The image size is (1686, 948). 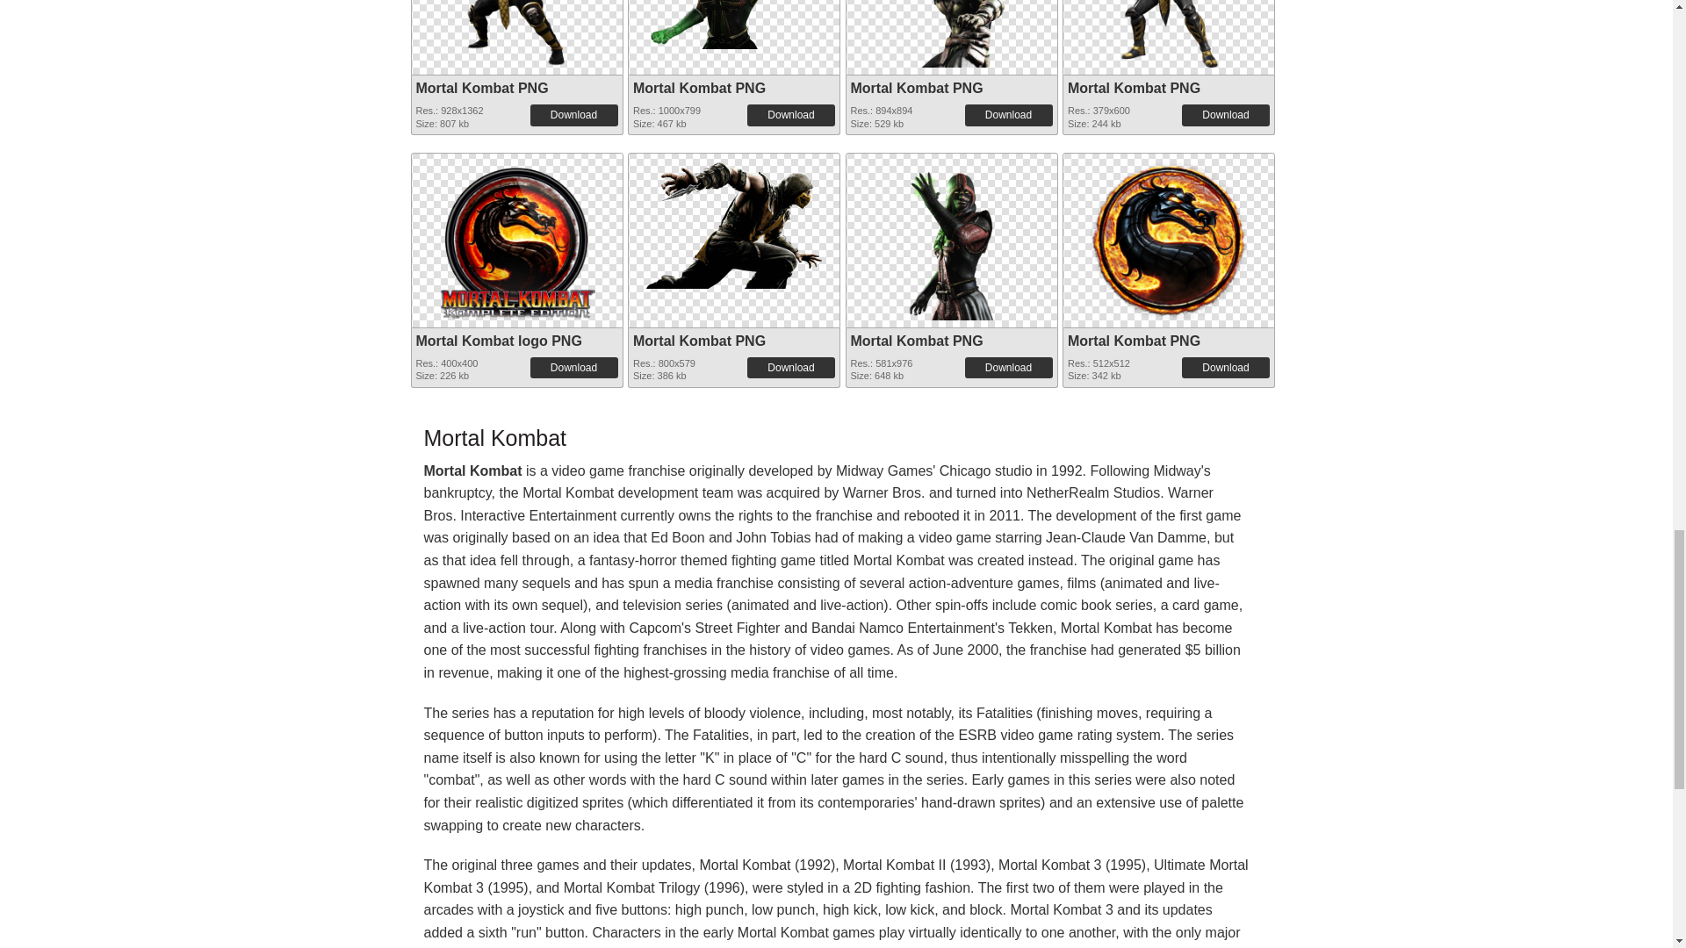 I want to click on Mortal Kombat PNG, so click(x=1134, y=88).